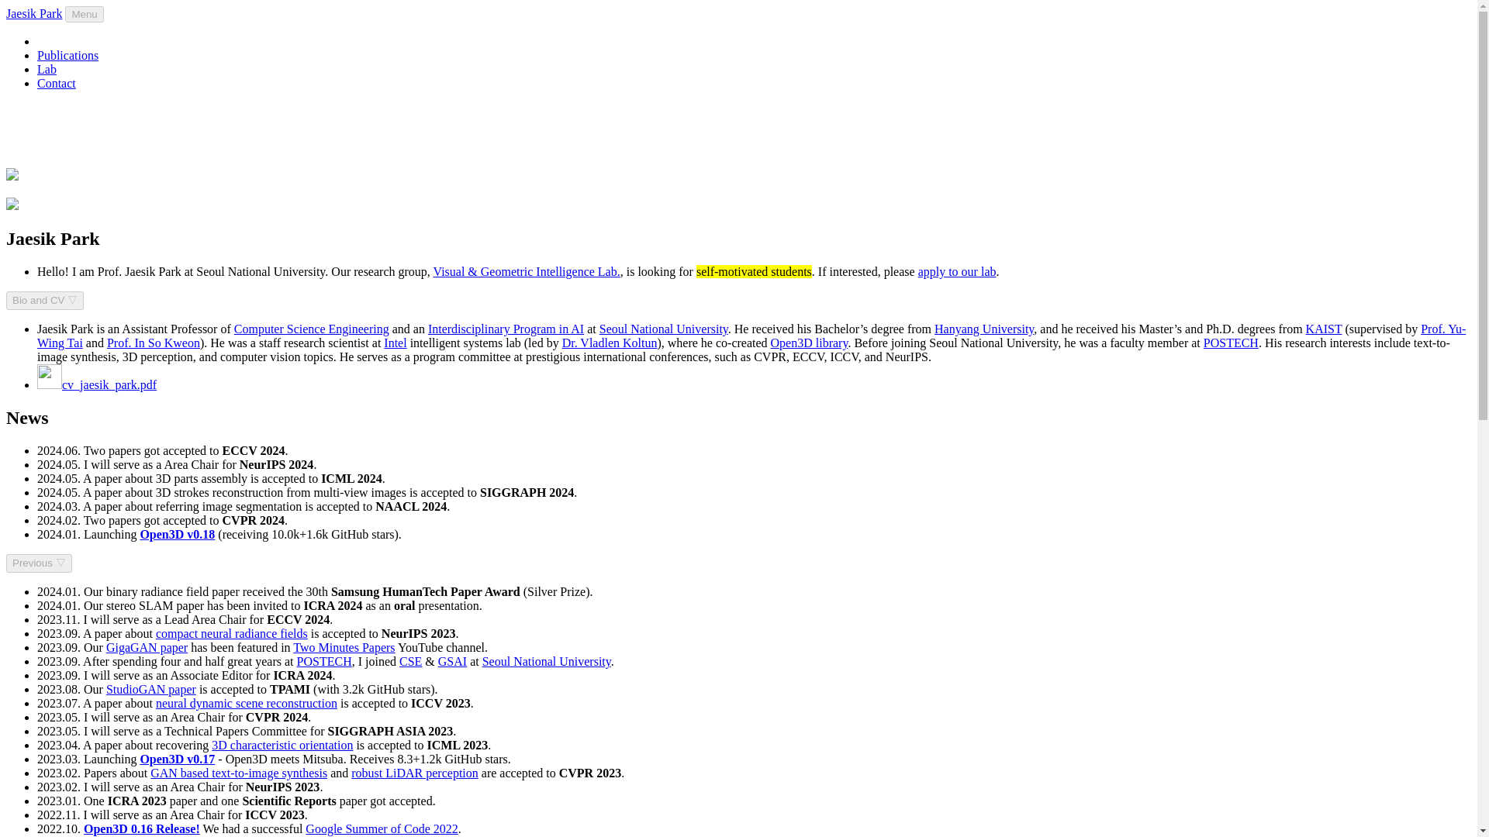  Describe the element at coordinates (664, 329) in the screenshot. I see `Seoul National University` at that location.